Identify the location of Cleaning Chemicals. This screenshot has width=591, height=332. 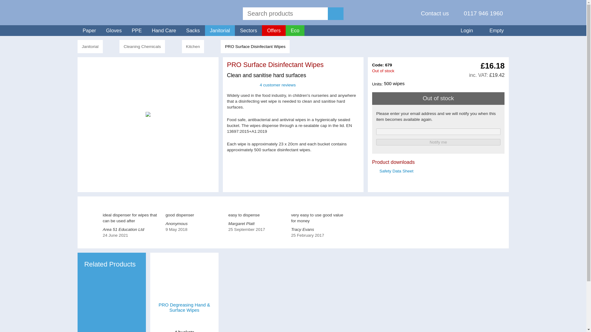
(142, 46).